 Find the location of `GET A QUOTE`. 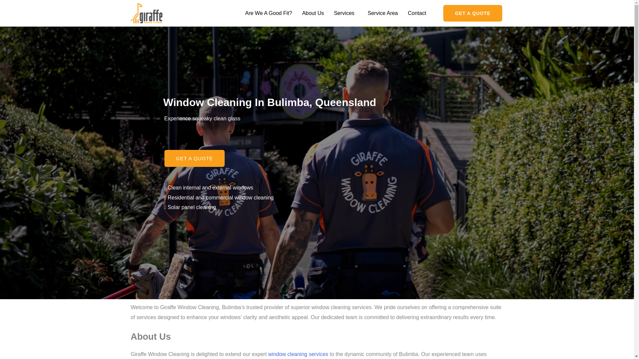

GET A QUOTE is located at coordinates (473, 13).